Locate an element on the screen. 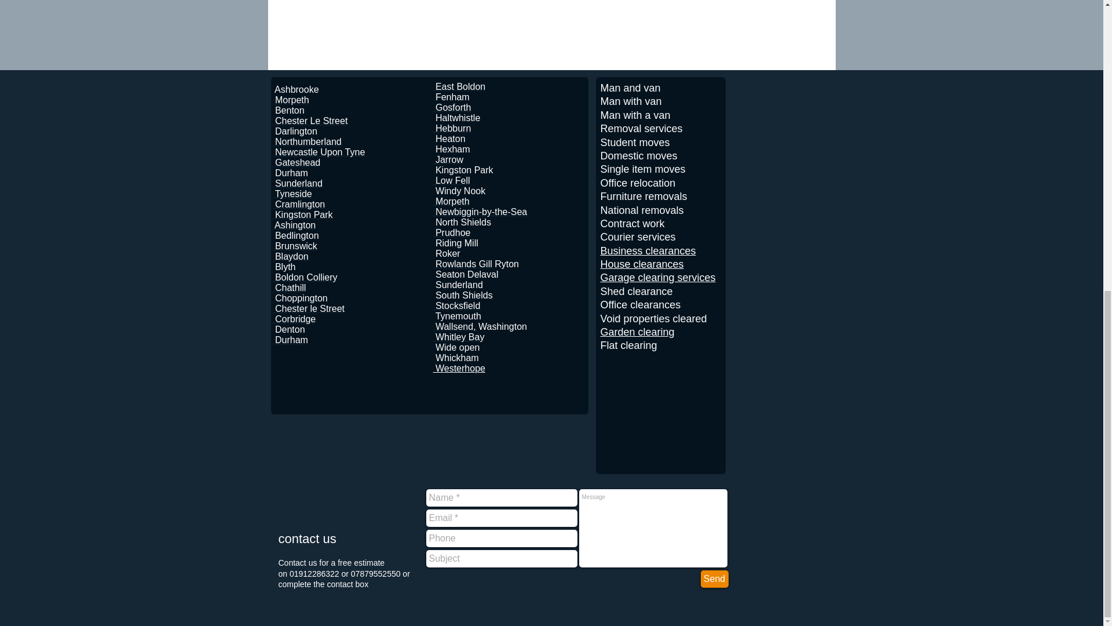   Fenham is located at coordinates (451, 97).